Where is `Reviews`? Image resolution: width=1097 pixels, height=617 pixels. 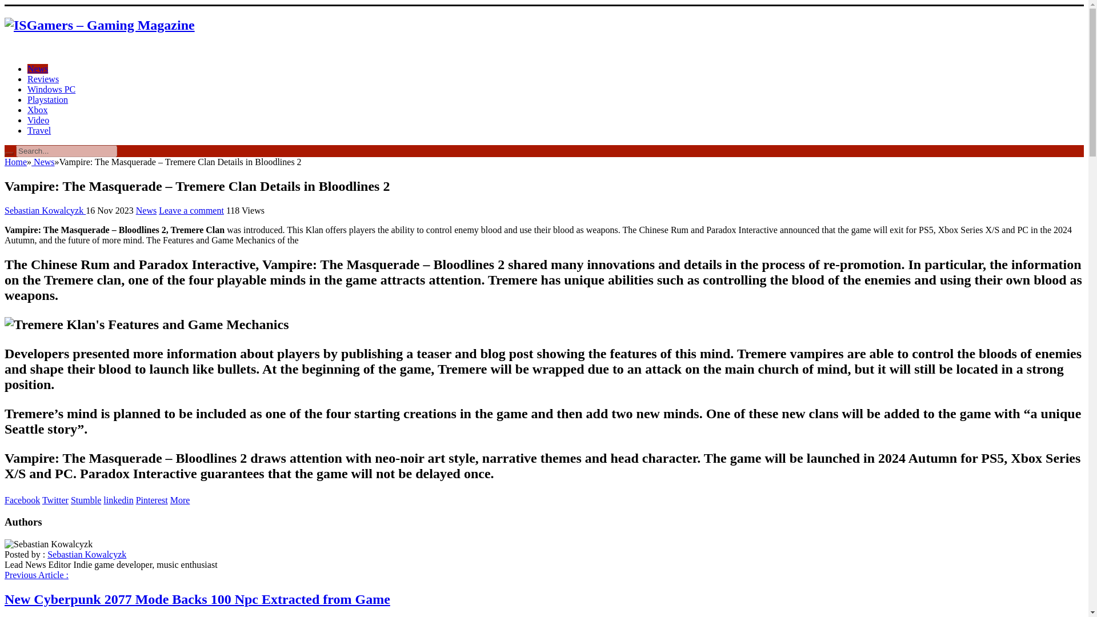
Reviews is located at coordinates (43, 79).